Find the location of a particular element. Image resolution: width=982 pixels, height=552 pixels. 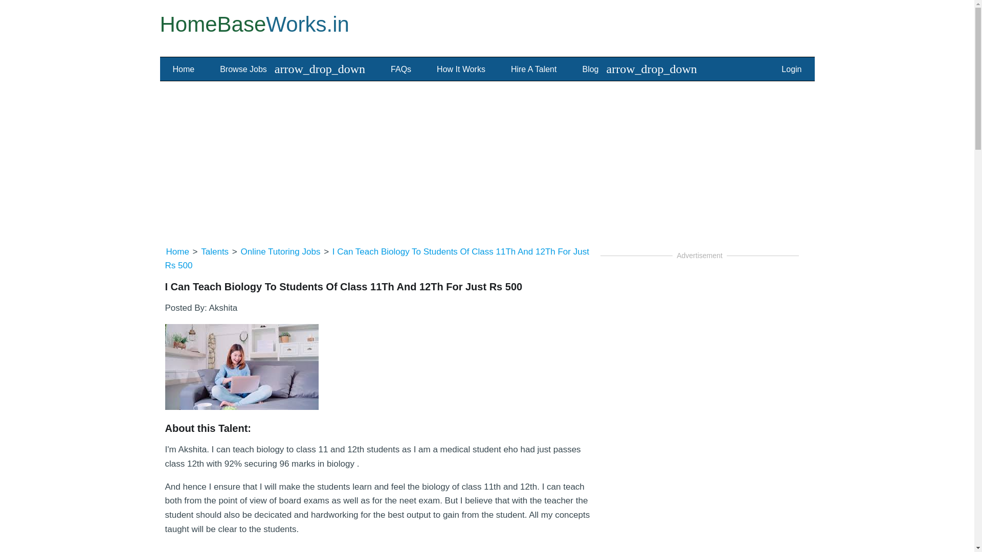

FAQs is located at coordinates (401, 70).